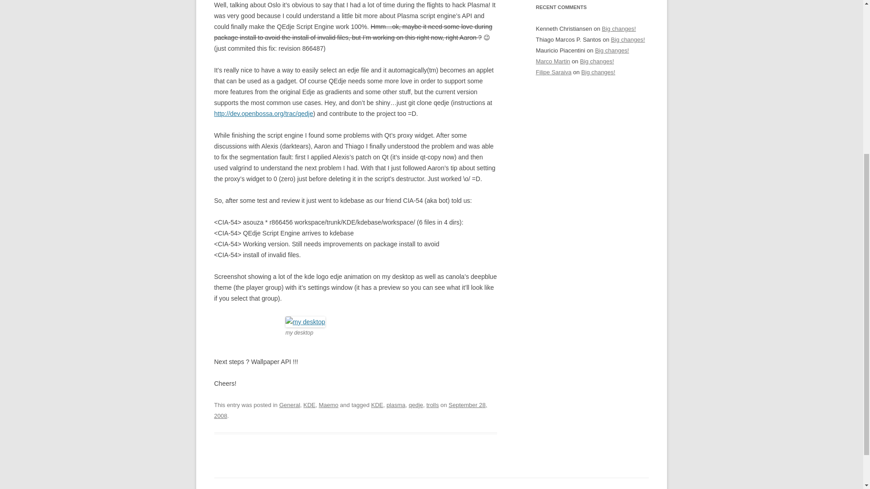 The height and width of the screenshot is (489, 870). What do you see at coordinates (351, 410) in the screenshot?
I see `September 28, 2008` at bounding box center [351, 410].